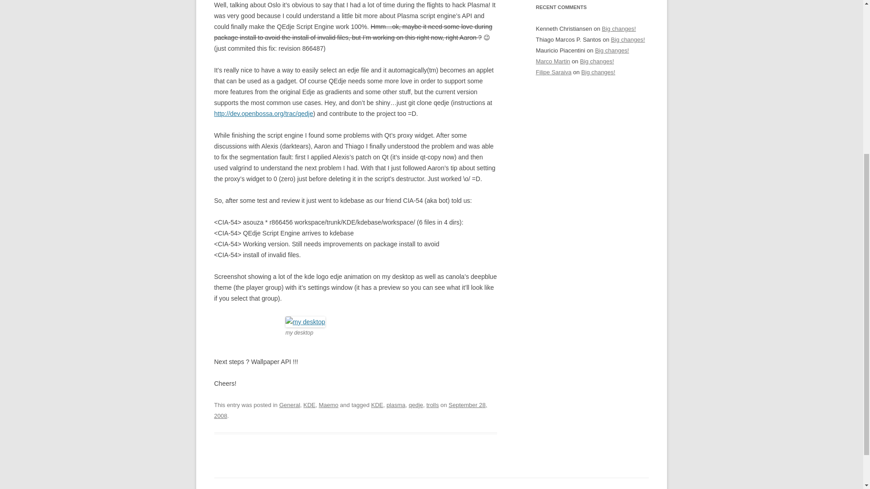 The height and width of the screenshot is (489, 870). What do you see at coordinates (351, 410) in the screenshot?
I see `September 28, 2008` at bounding box center [351, 410].